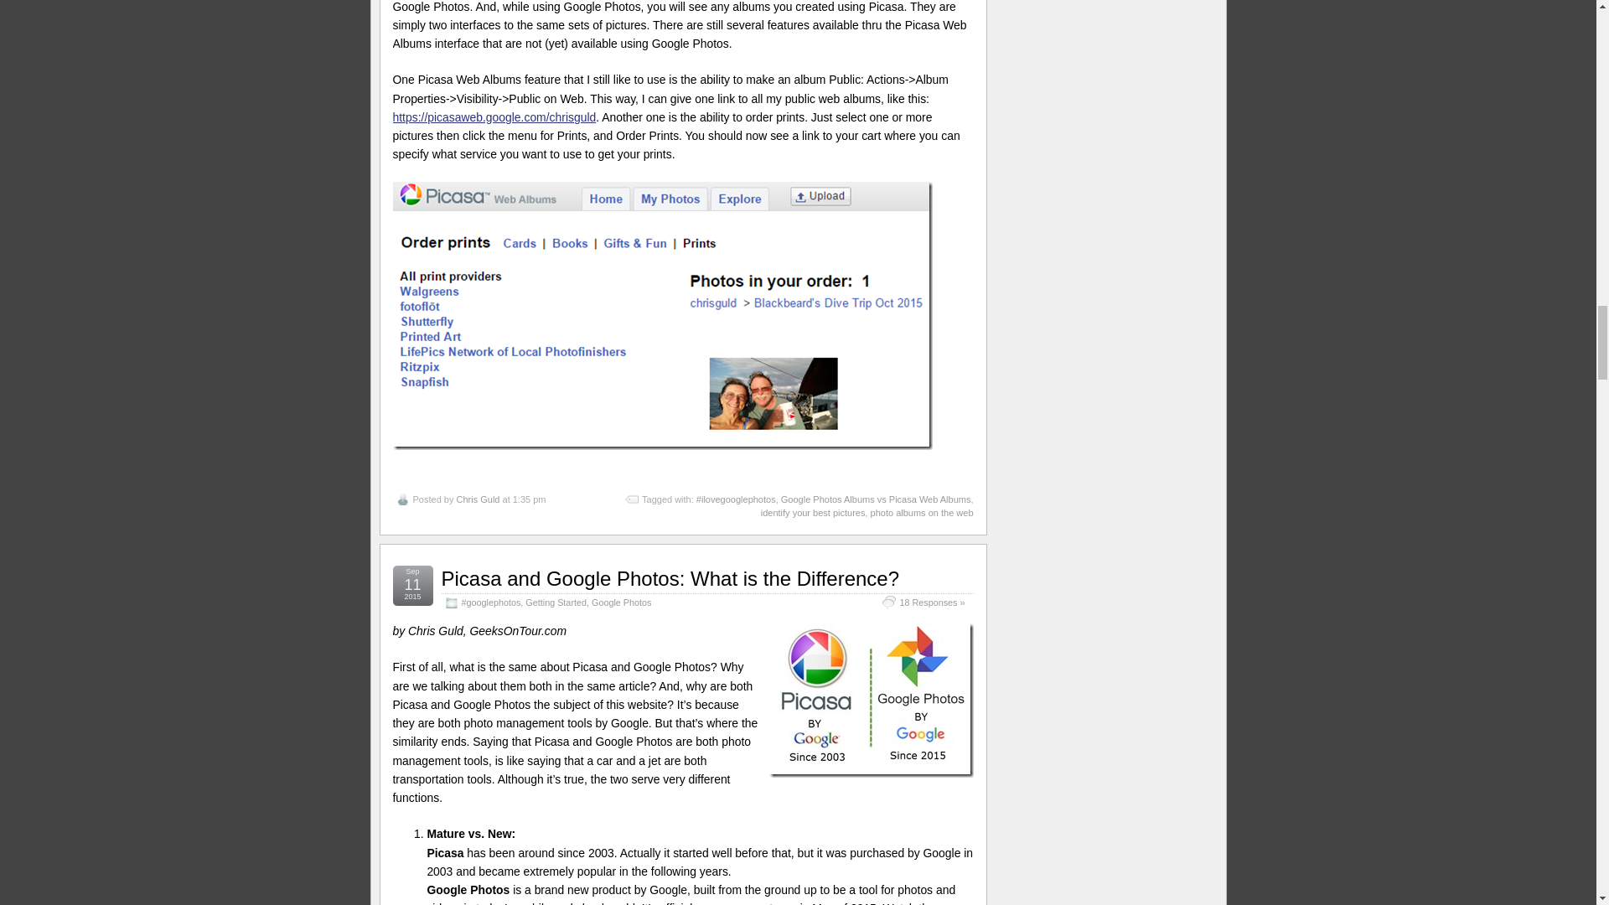 This screenshot has width=1609, height=905. Describe the element at coordinates (876, 499) in the screenshot. I see `Google Photos Albums vs Picasa Web Albums` at that location.